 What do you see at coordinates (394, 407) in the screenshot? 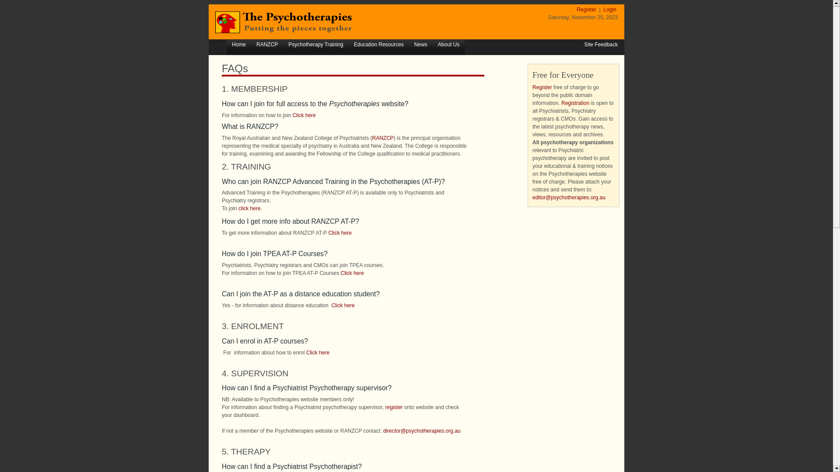
I see `register` at bounding box center [394, 407].